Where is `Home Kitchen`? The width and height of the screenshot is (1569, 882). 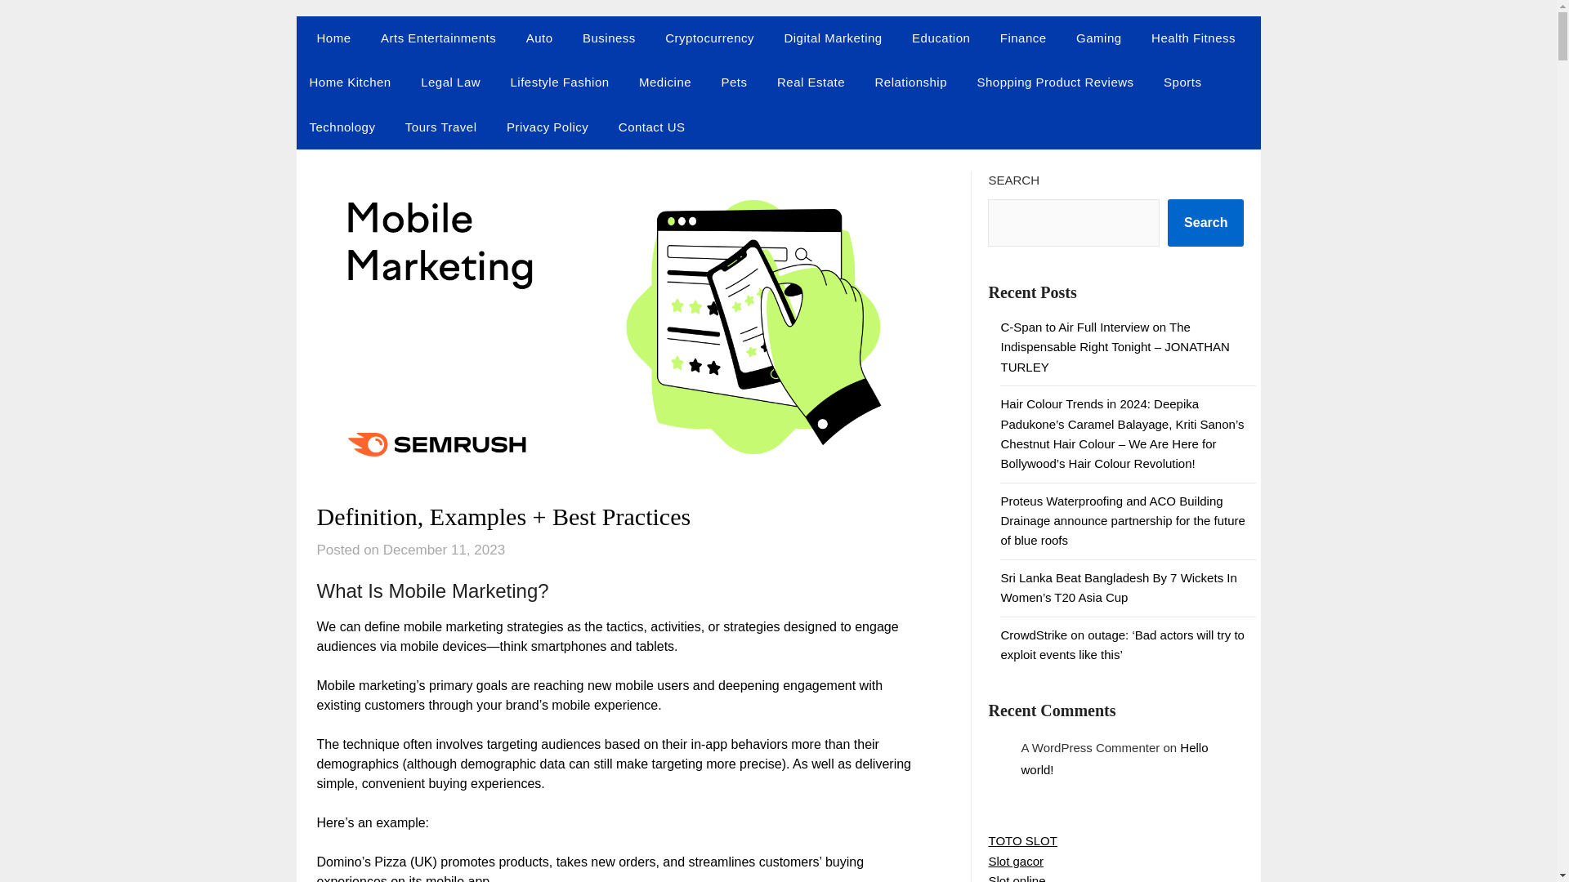 Home Kitchen is located at coordinates (350, 82).